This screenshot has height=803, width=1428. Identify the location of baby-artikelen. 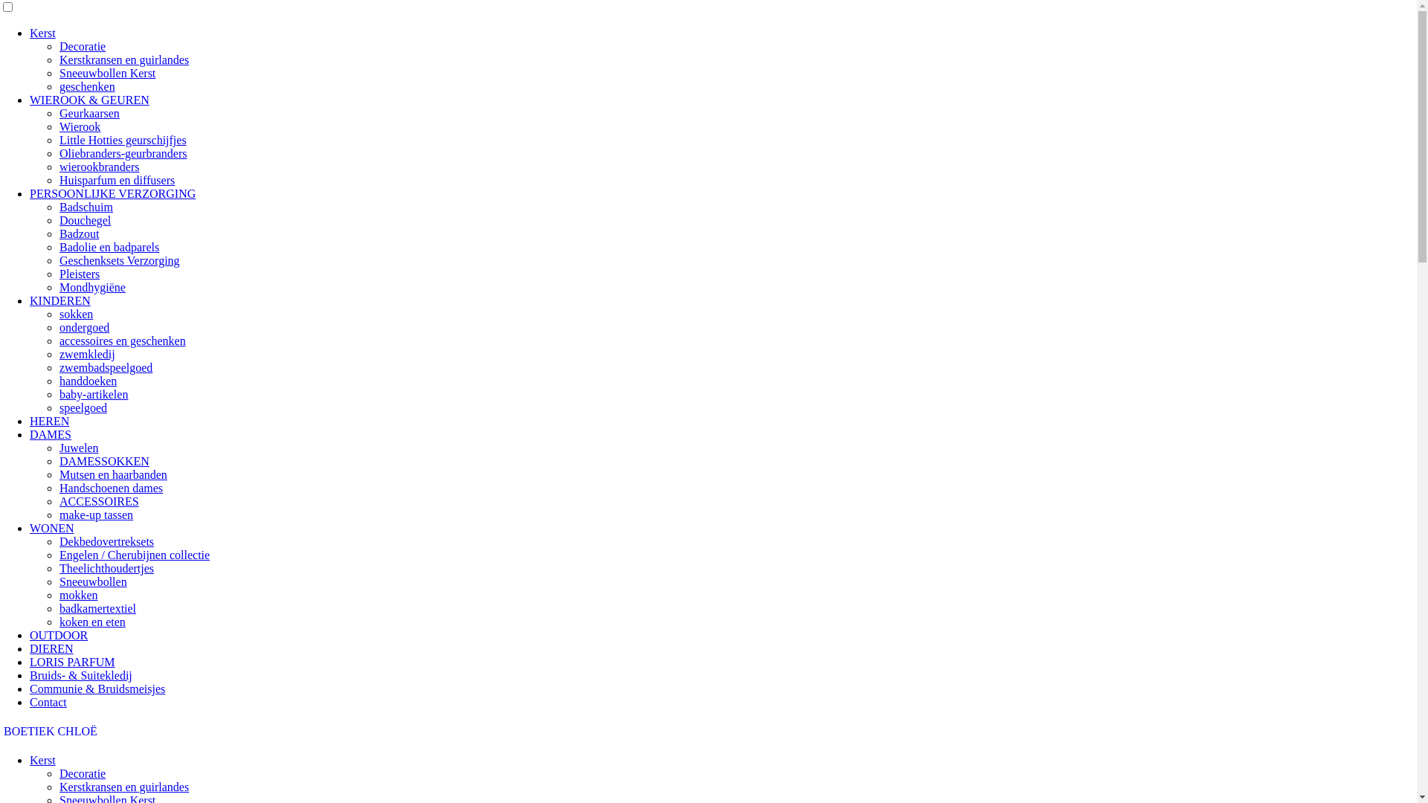
(94, 394).